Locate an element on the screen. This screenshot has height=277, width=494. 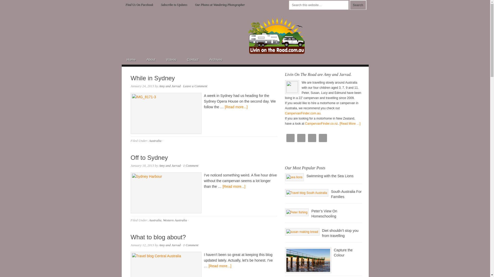
[Read more...] is located at coordinates (220, 266).